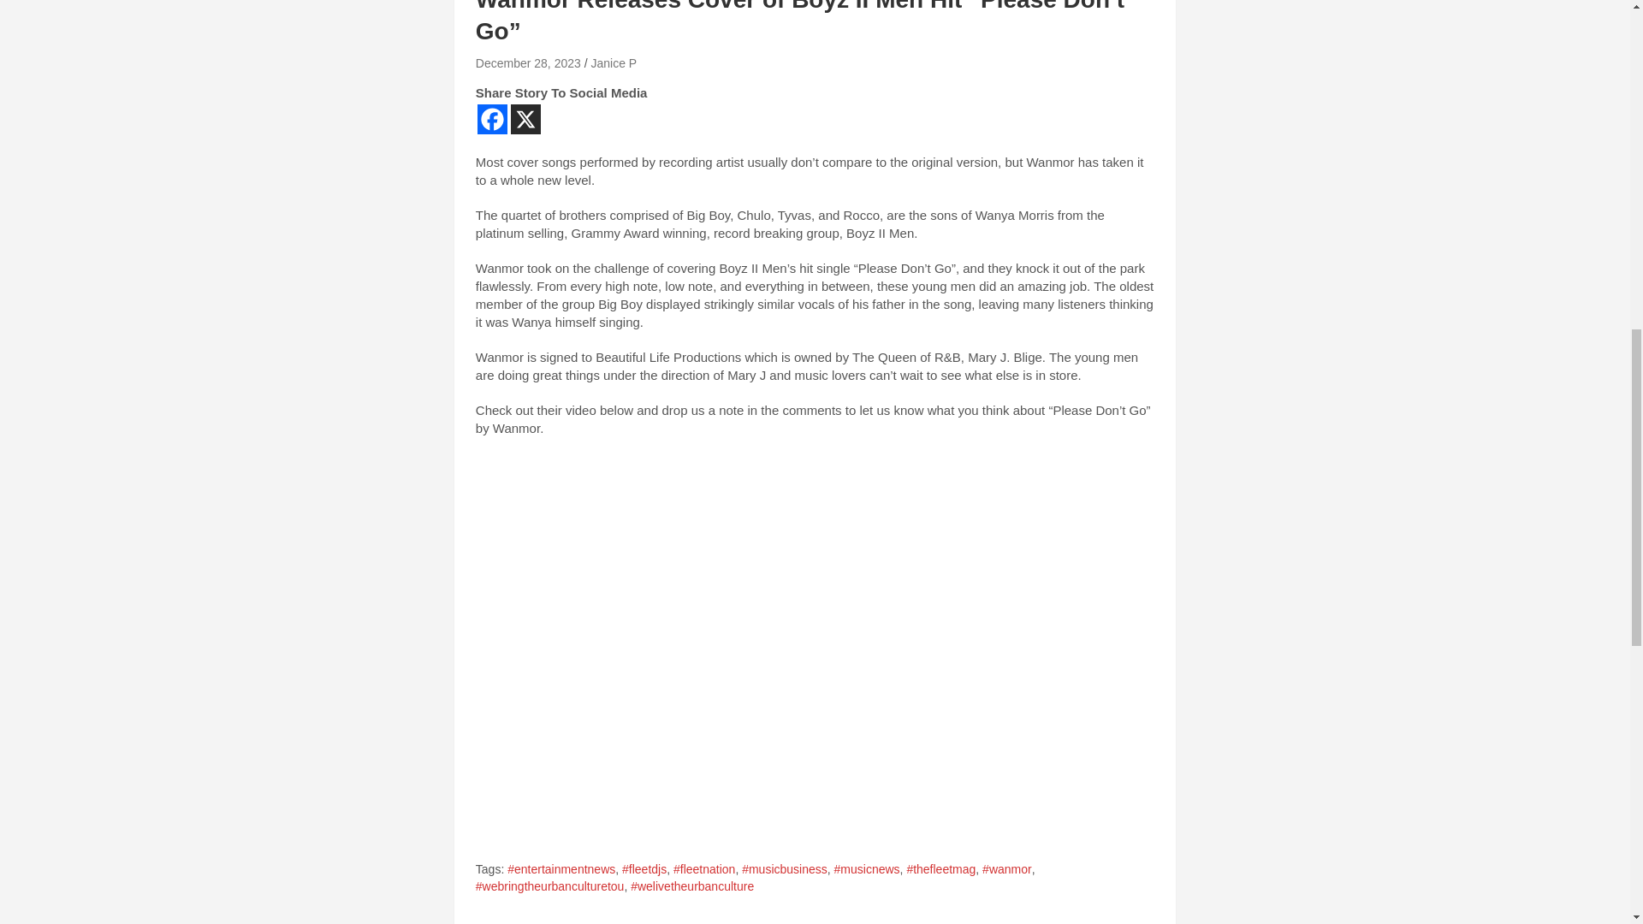 Image resolution: width=1643 pixels, height=924 pixels. Describe the element at coordinates (529, 63) in the screenshot. I see `December 28, 2023` at that location.